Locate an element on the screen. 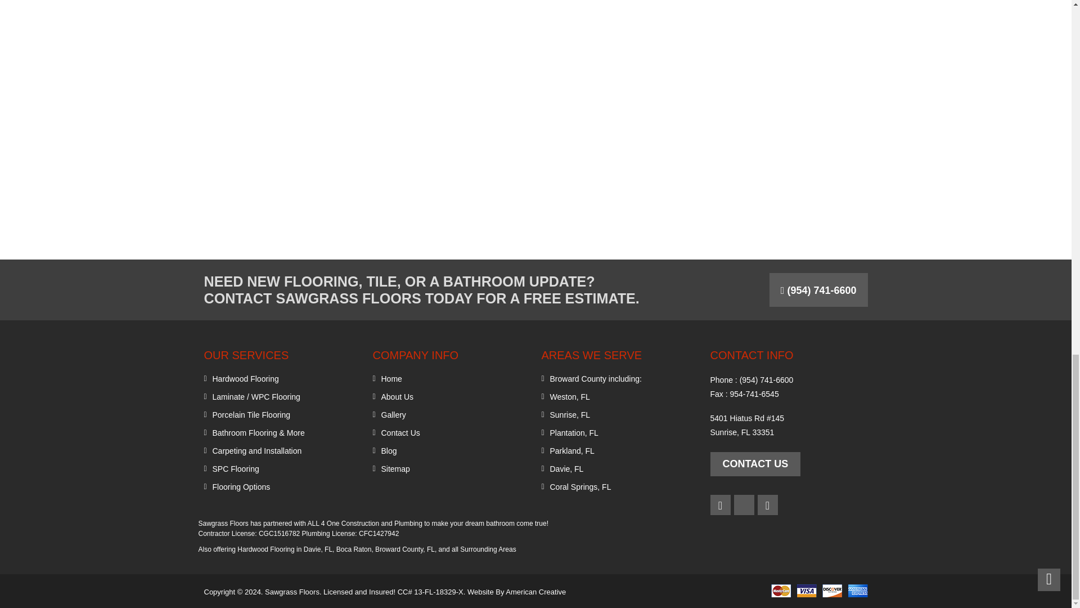  CONTACT US is located at coordinates (755, 464).